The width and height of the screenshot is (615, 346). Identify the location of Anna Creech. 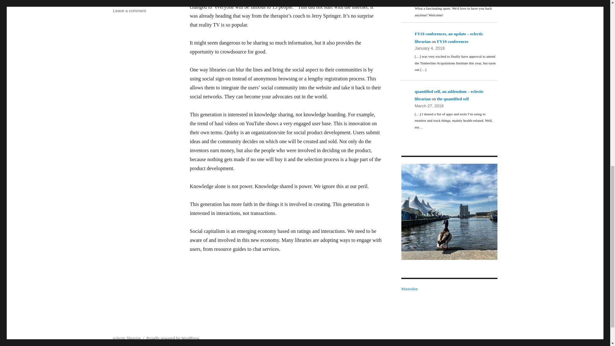
(449, 211).